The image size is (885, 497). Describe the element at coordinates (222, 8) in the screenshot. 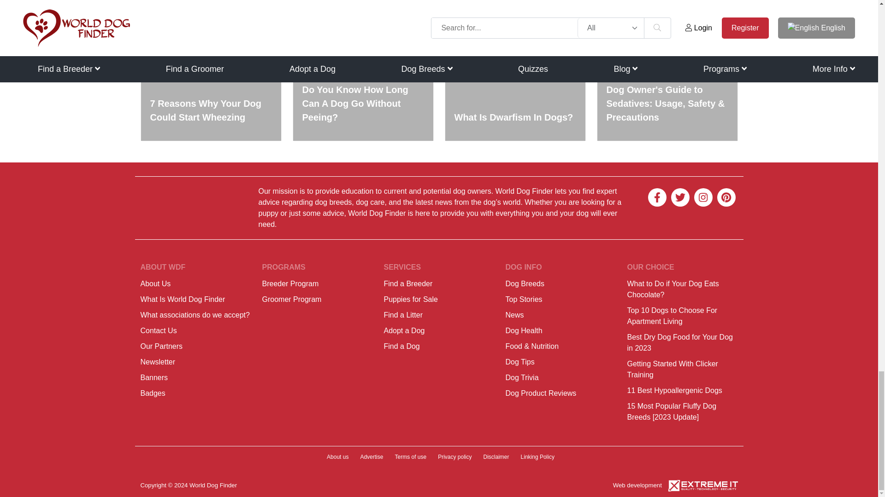

I see `Tweet` at that location.